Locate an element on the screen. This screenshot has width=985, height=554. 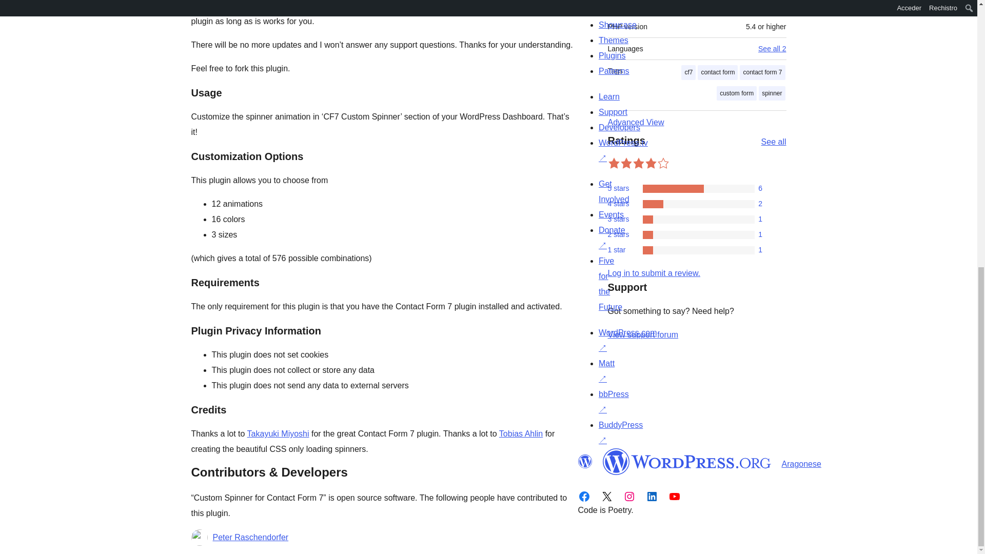
WordPress.org is located at coordinates (584, 461).